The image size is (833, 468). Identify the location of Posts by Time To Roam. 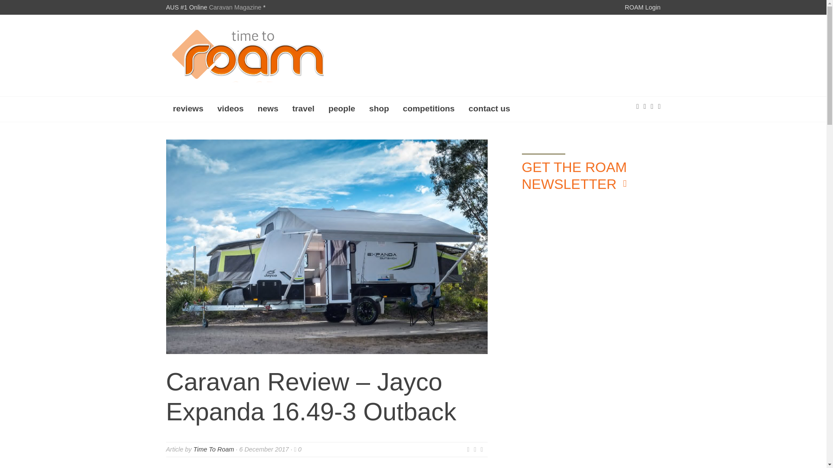
(213, 449).